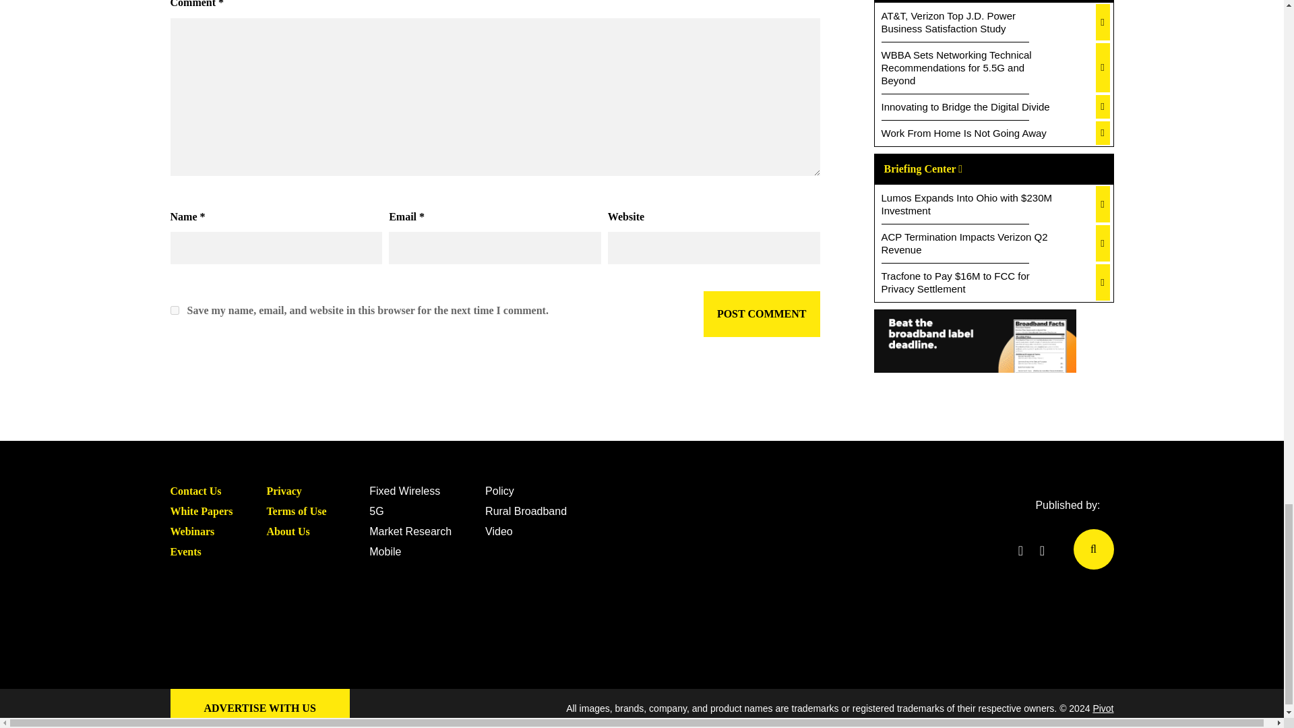 This screenshot has width=1294, height=728. Describe the element at coordinates (762, 314) in the screenshot. I see `Post Comment` at that location.